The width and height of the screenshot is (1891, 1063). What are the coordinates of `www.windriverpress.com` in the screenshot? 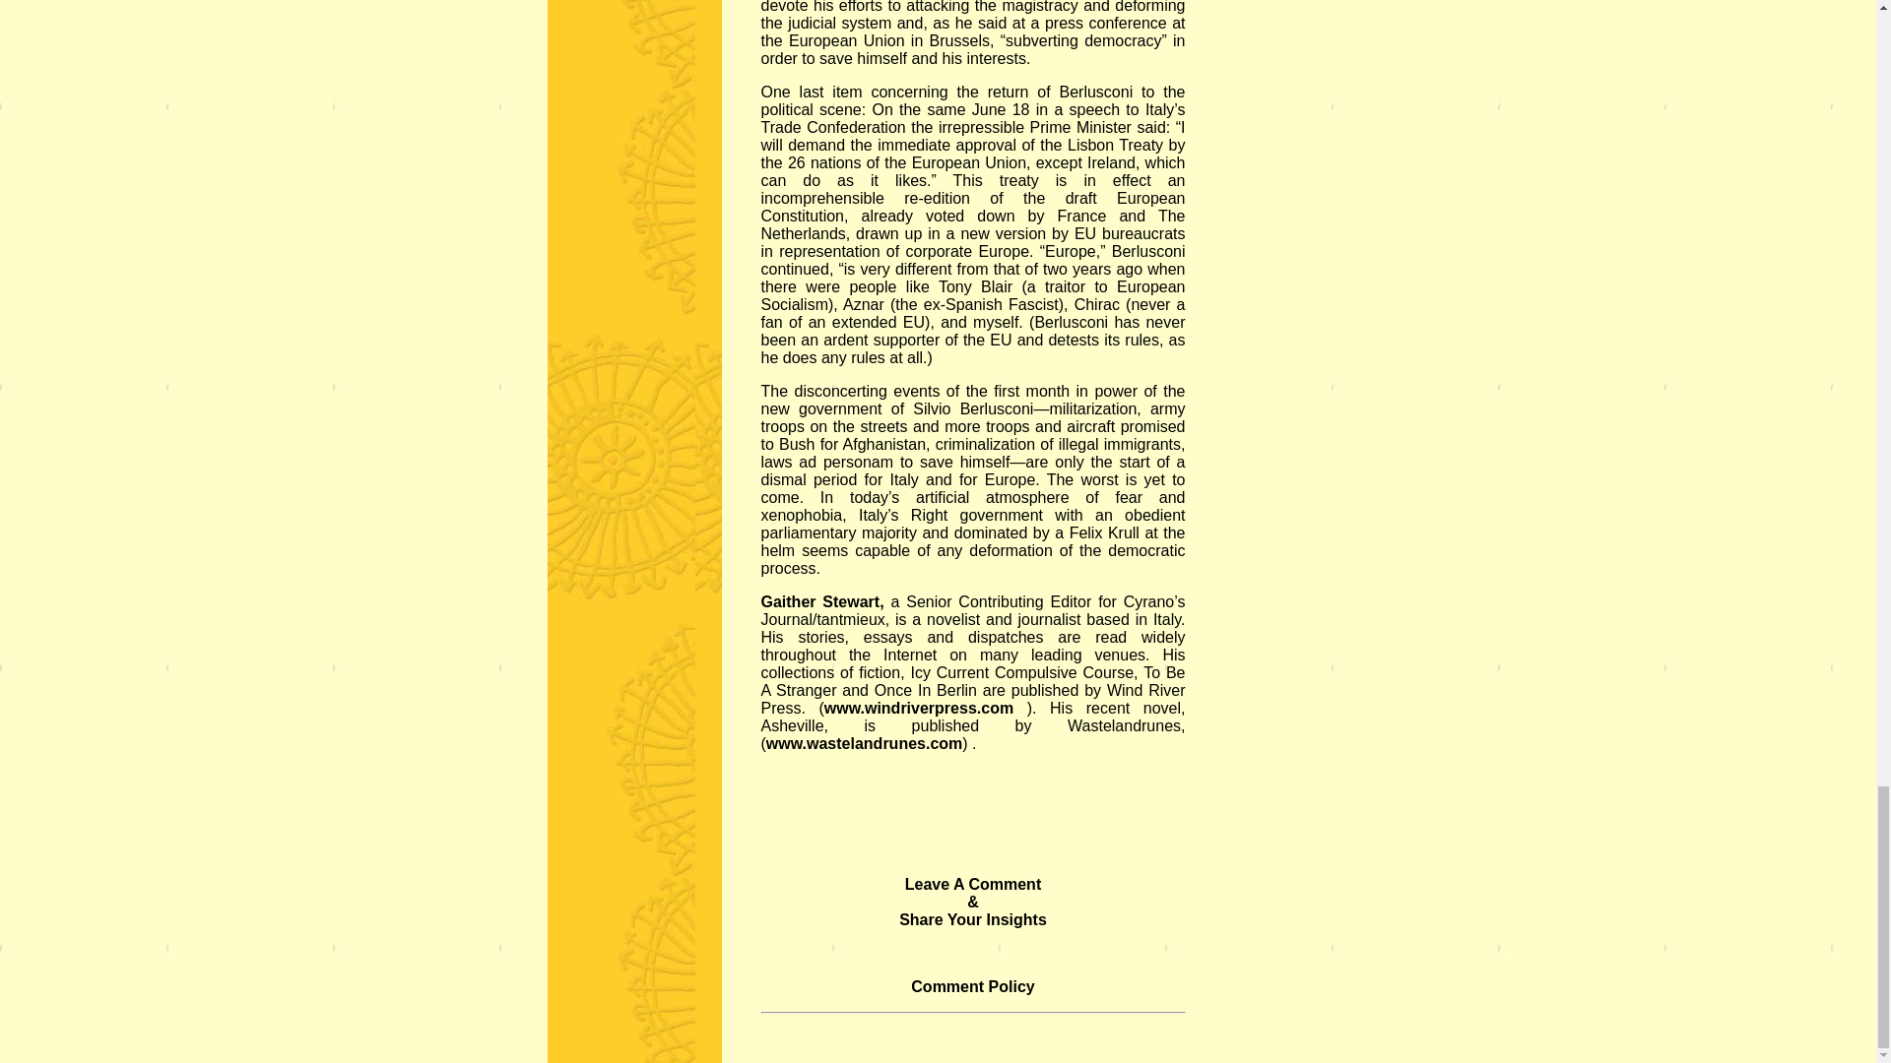 It's located at (919, 707).